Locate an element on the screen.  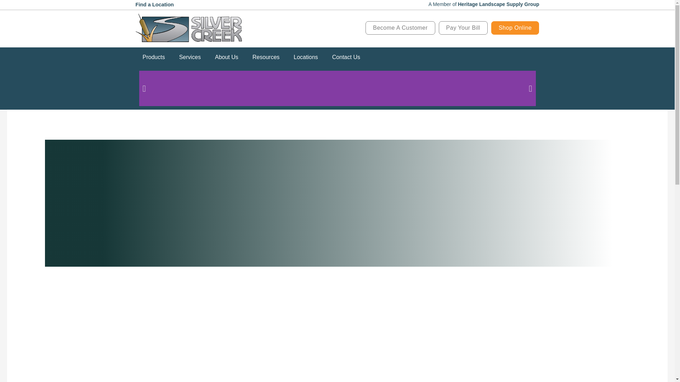
Become A Customer is located at coordinates (400, 28).